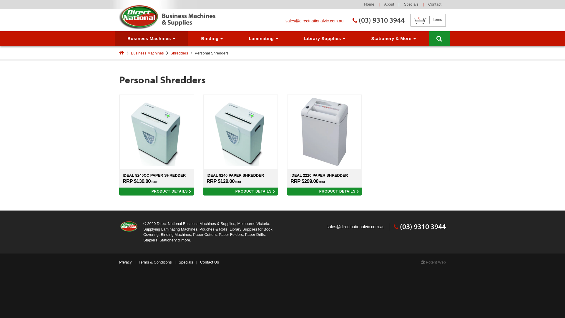 Image resolution: width=565 pixels, height=318 pixels. I want to click on Laminating, so click(263, 38).